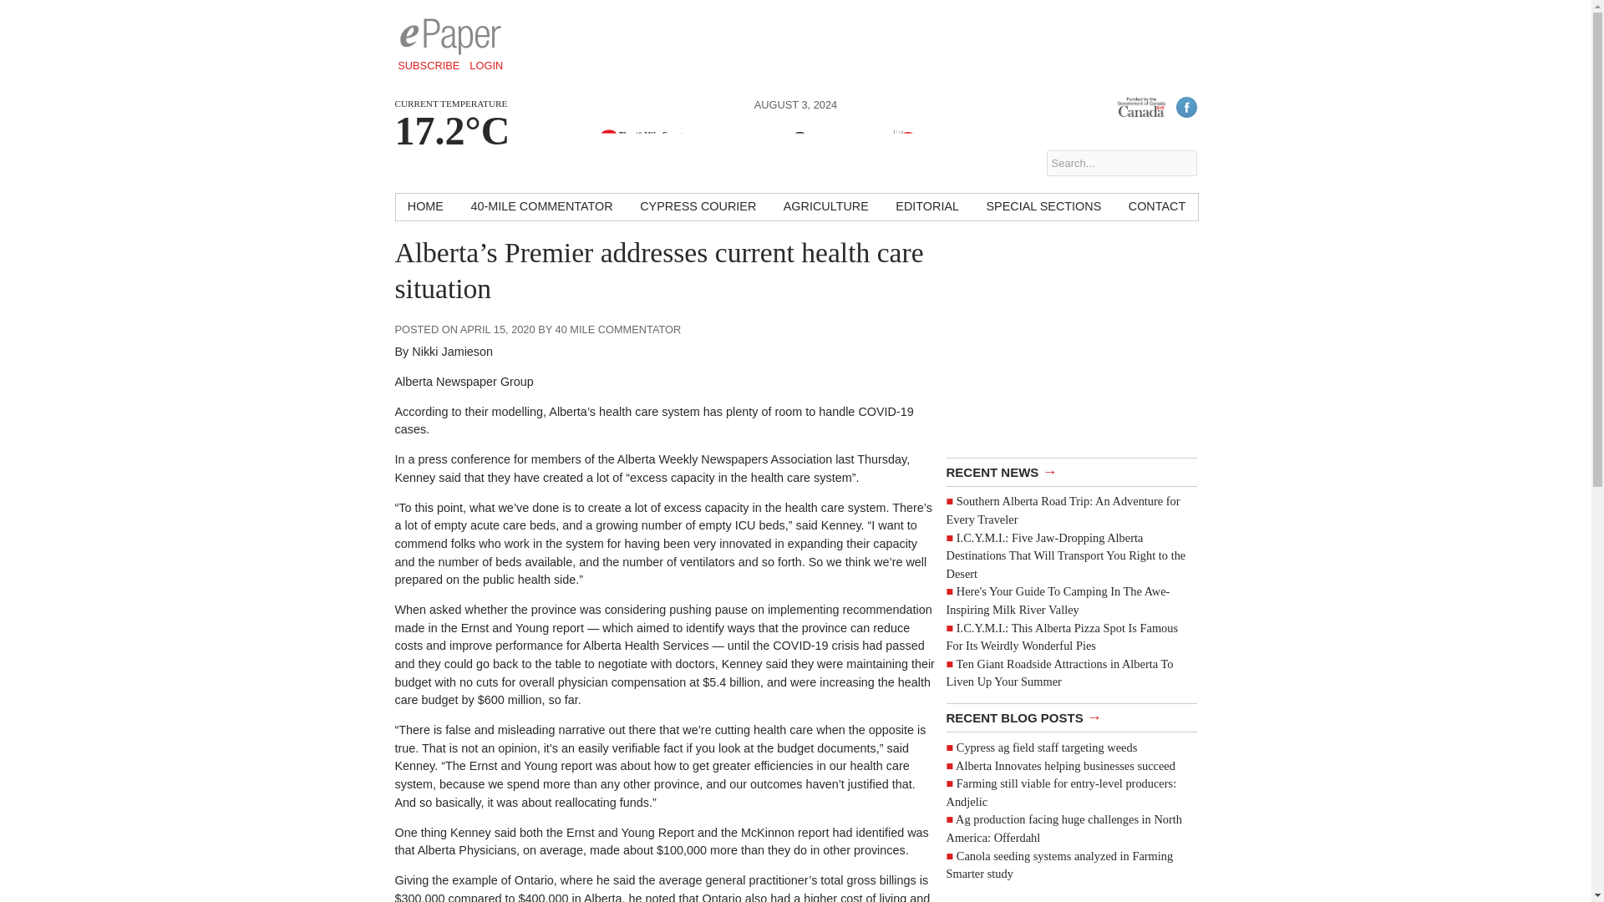  I want to click on SUBSCRIBE, so click(429, 65).